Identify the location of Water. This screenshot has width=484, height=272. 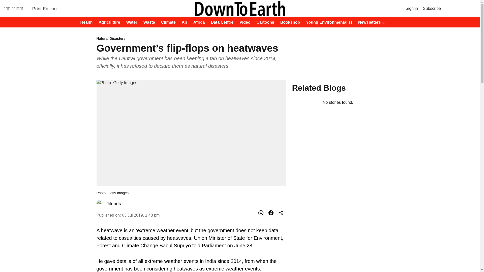
(130, 22).